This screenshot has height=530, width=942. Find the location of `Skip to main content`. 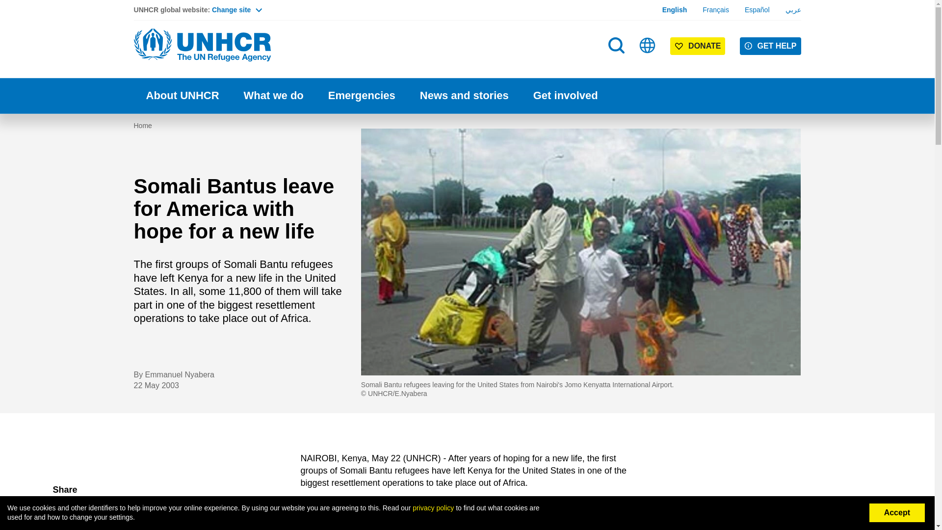

Skip to main content is located at coordinates (467, 1).